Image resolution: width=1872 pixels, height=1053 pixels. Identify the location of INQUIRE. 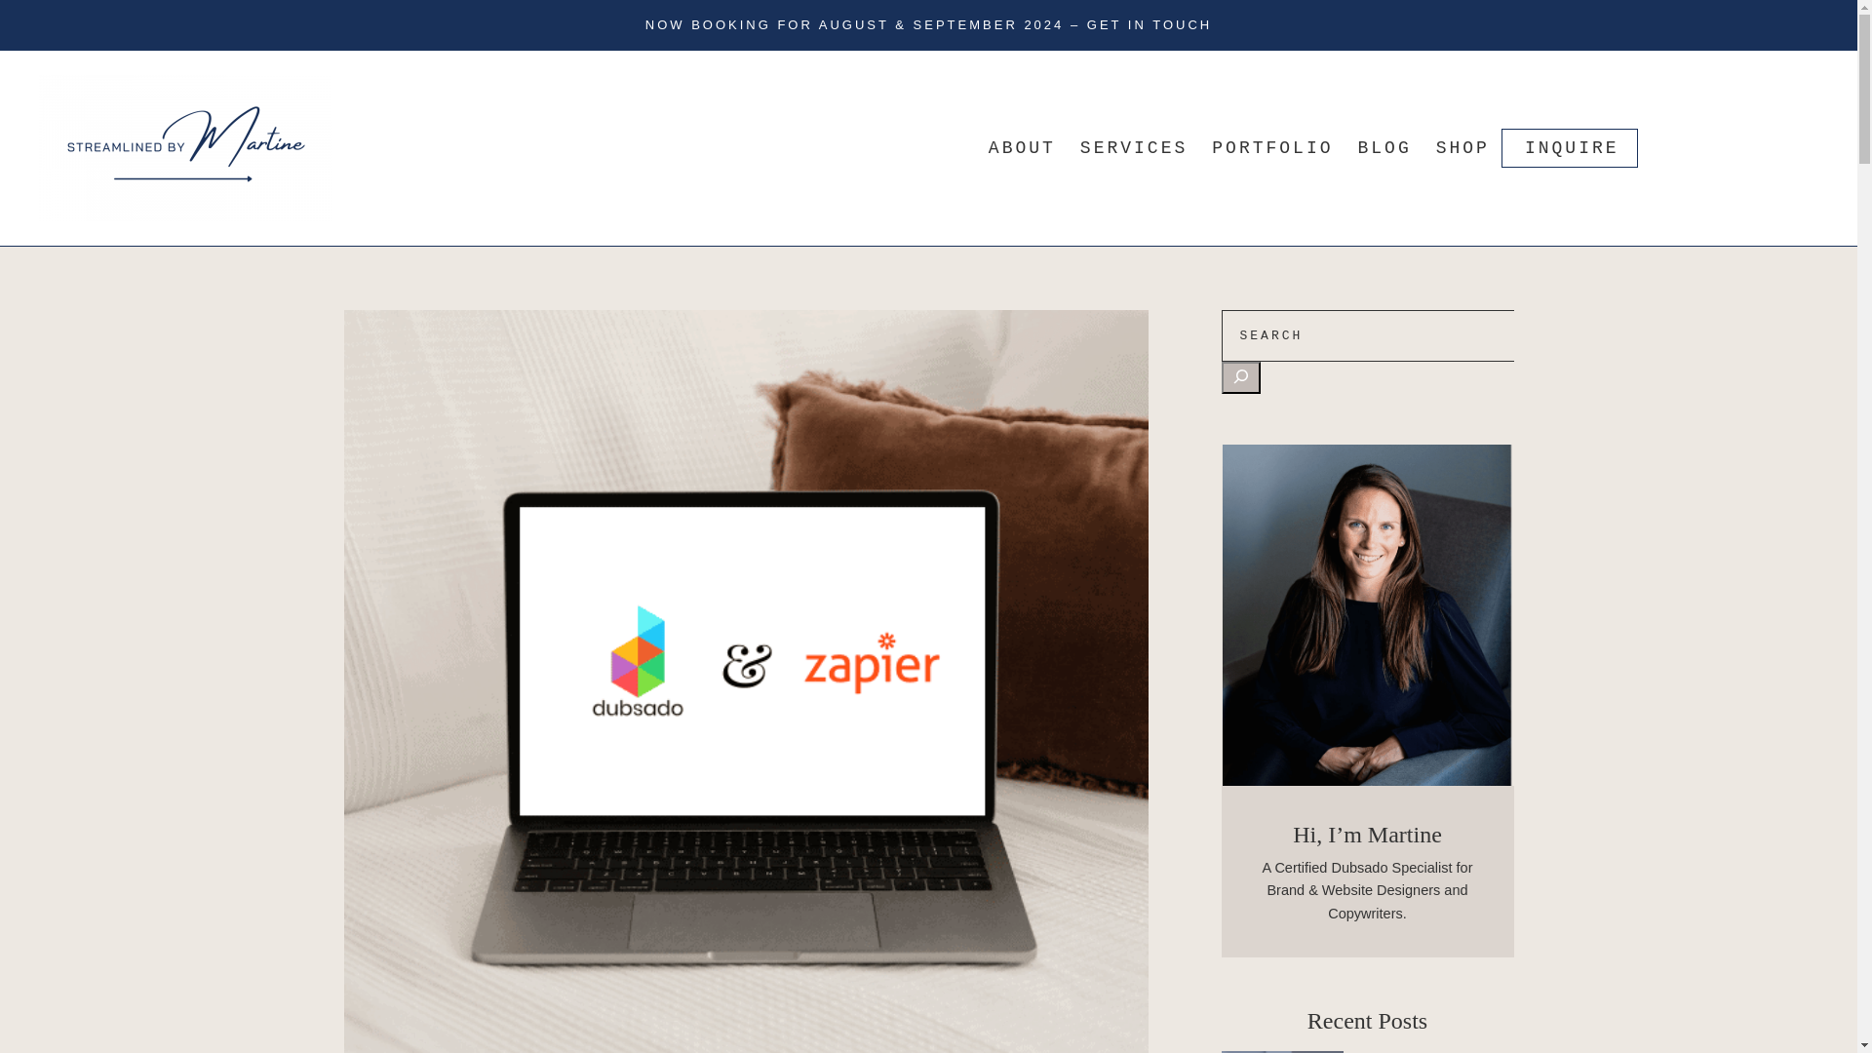
(1572, 147).